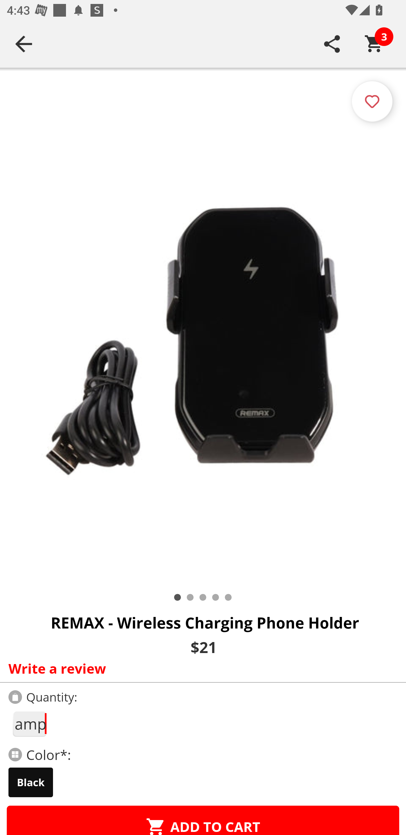  What do you see at coordinates (203, 820) in the screenshot?
I see `ADD TO CART` at bounding box center [203, 820].